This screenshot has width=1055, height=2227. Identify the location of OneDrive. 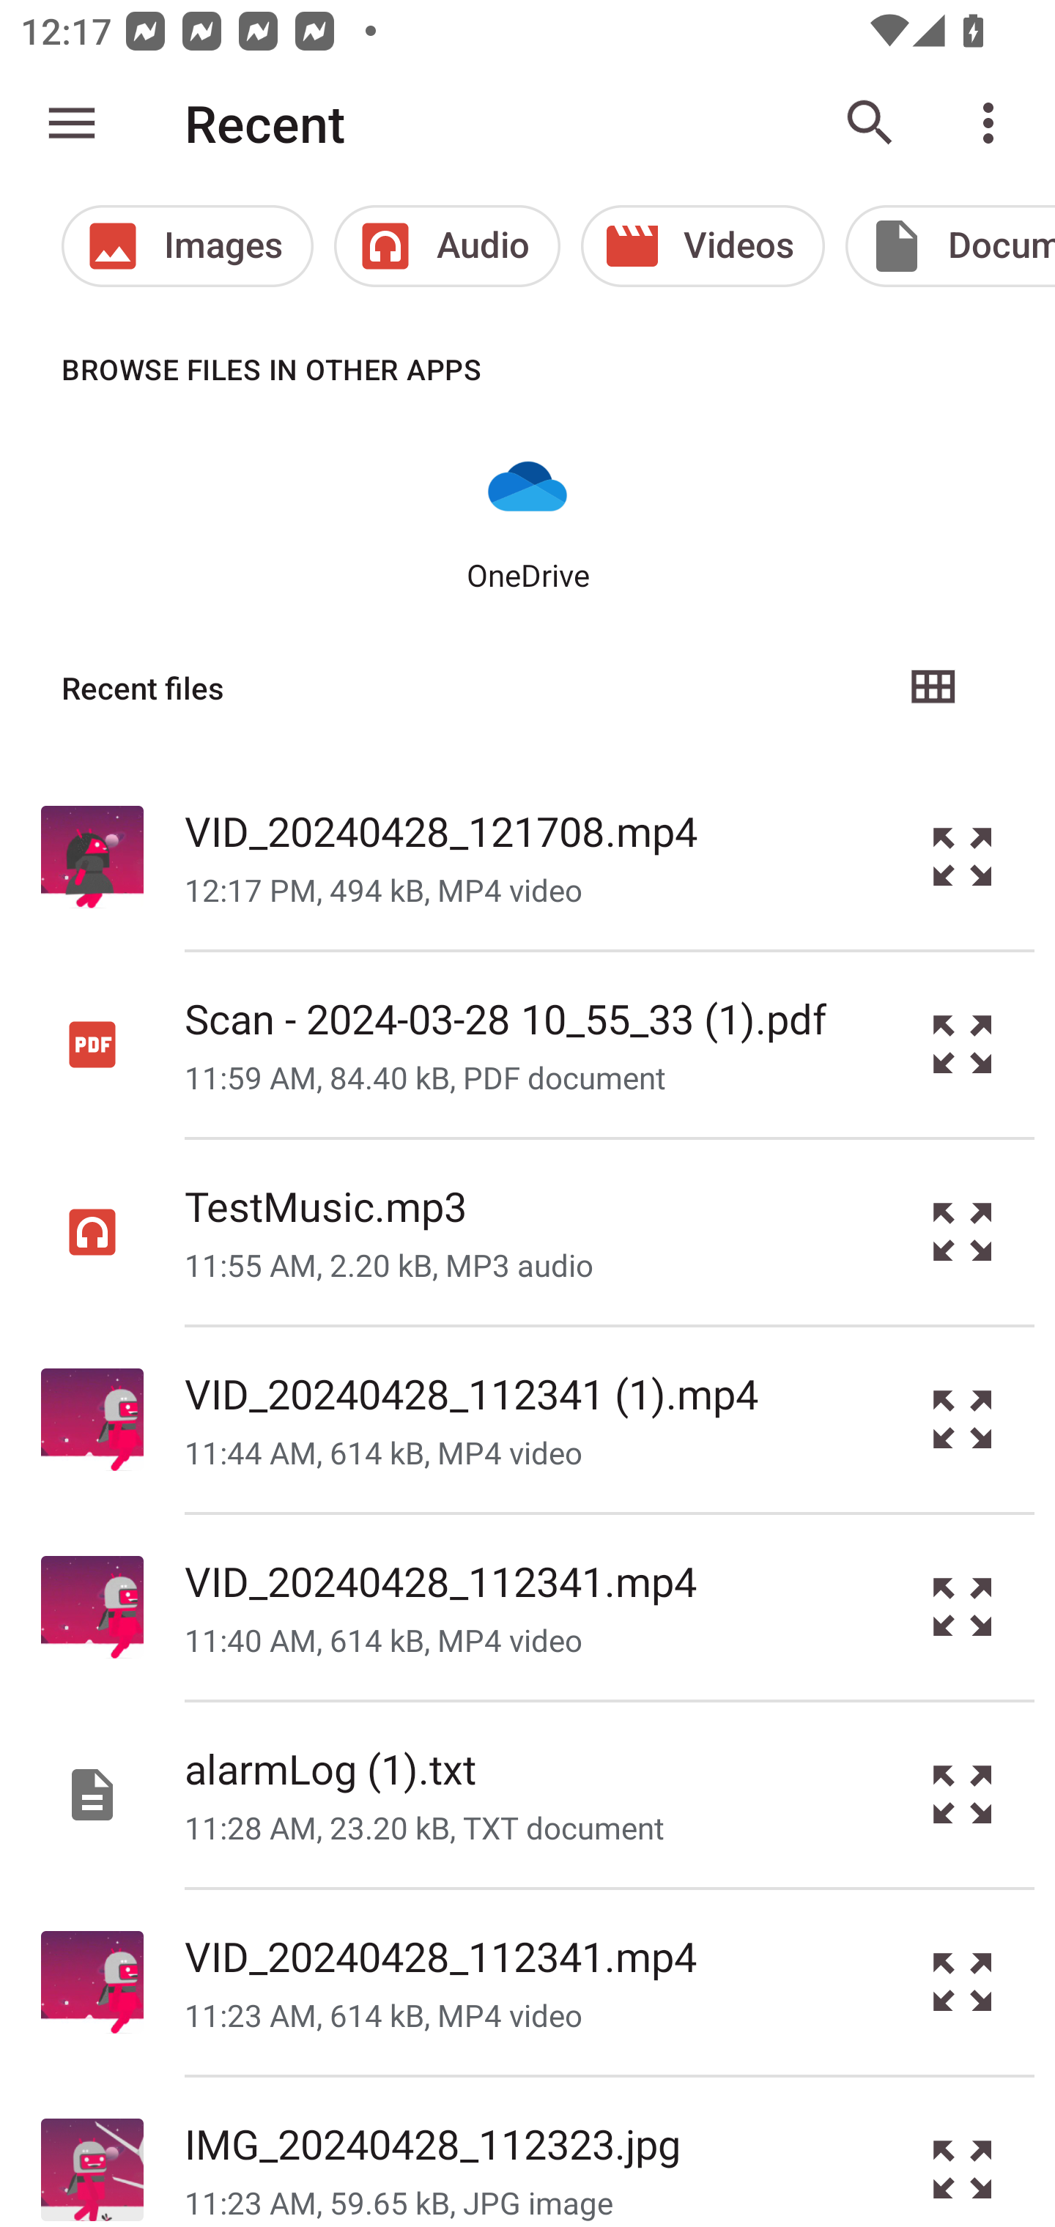
(527, 519).